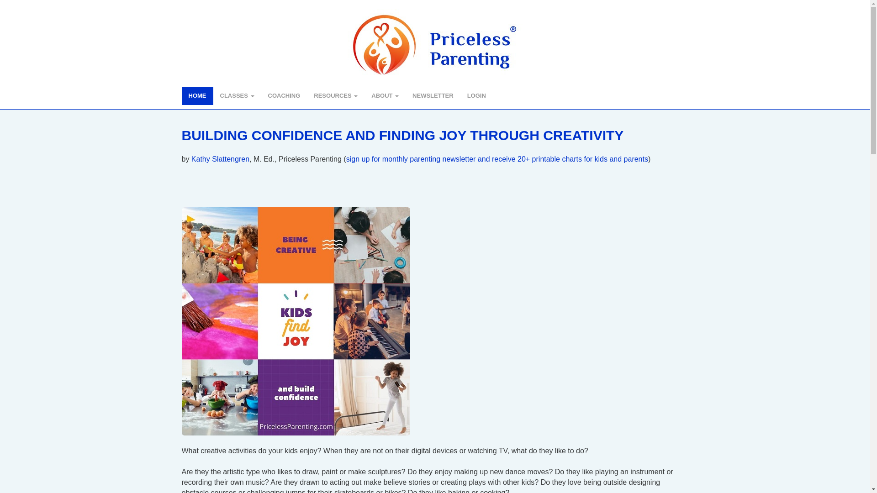  Describe the element at coordinates (237, 96) in the screenshot. I see `CLASSES` at that location.